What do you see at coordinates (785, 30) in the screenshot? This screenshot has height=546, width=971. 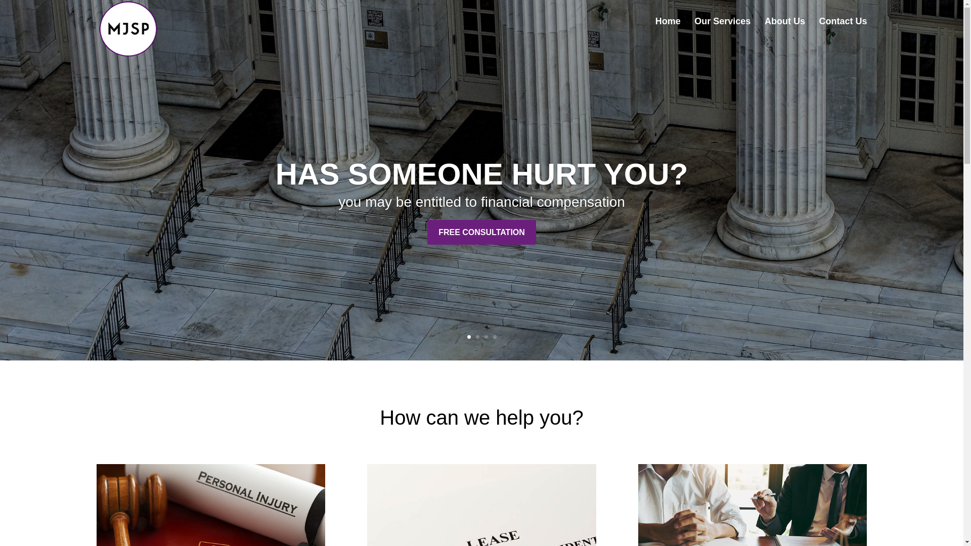 I see `About Us` at bounding box center [785, 30].